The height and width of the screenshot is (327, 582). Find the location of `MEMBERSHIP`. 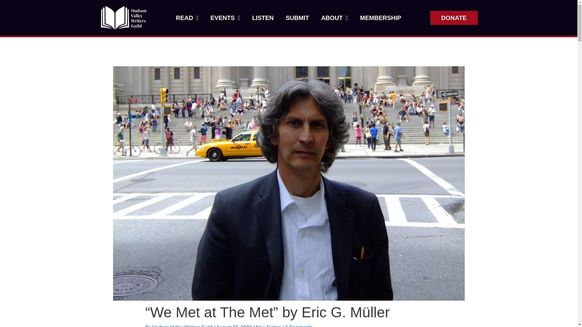

MEMBERSHIP is located at coordinates (381, 18).